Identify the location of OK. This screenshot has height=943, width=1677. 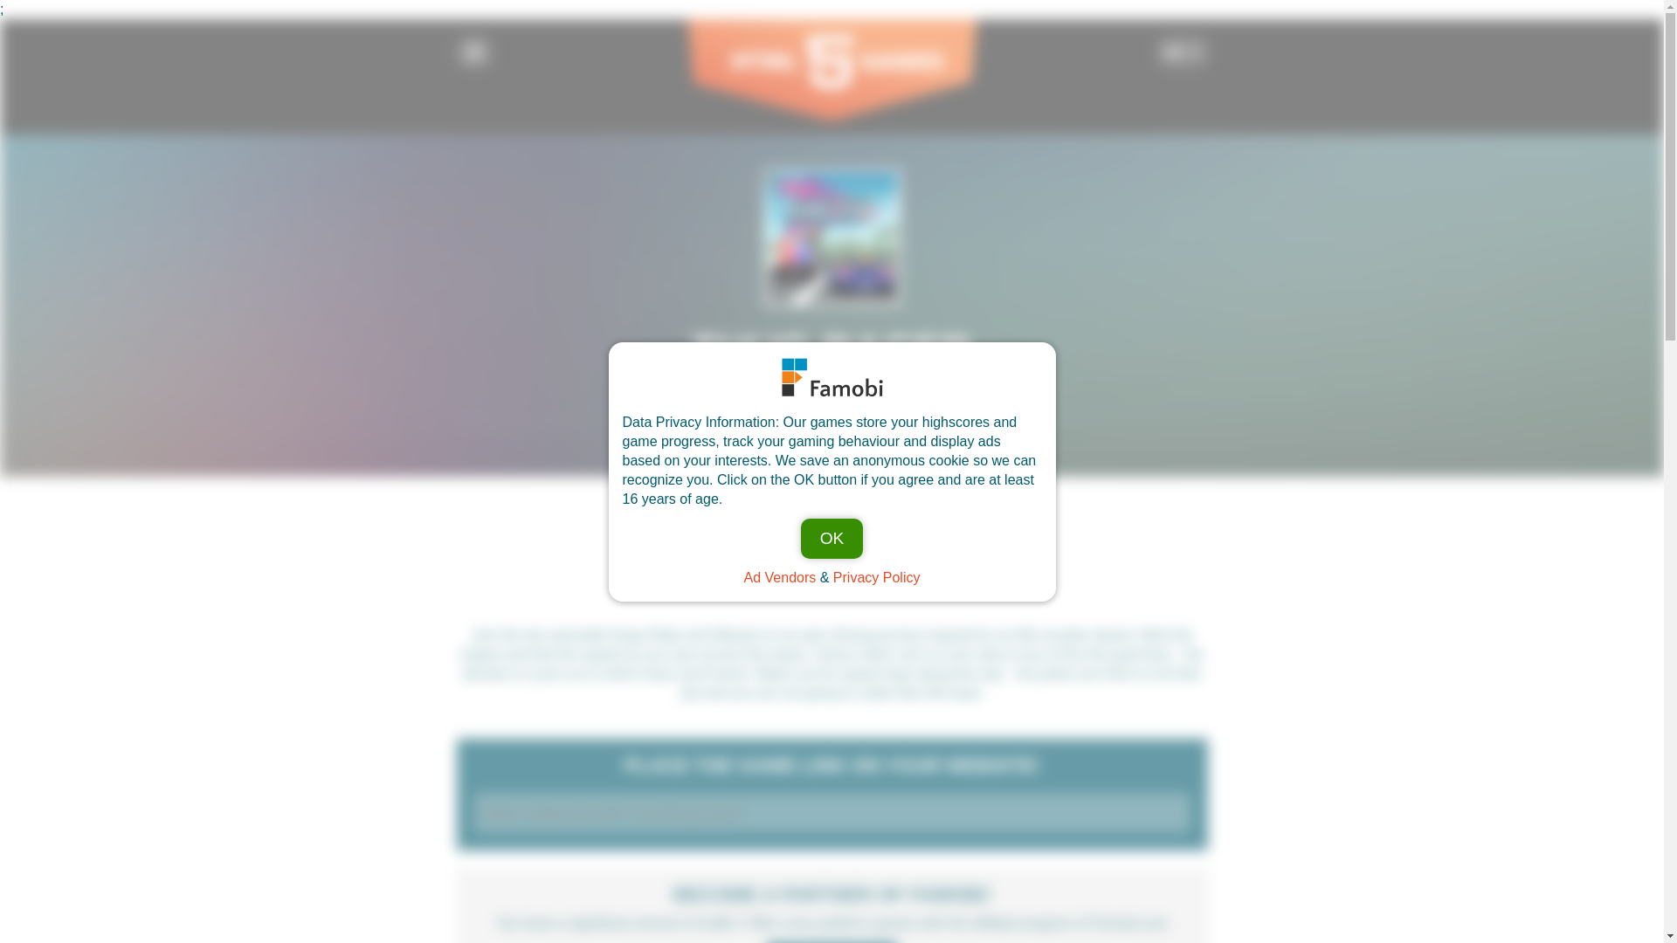
(832, 539).